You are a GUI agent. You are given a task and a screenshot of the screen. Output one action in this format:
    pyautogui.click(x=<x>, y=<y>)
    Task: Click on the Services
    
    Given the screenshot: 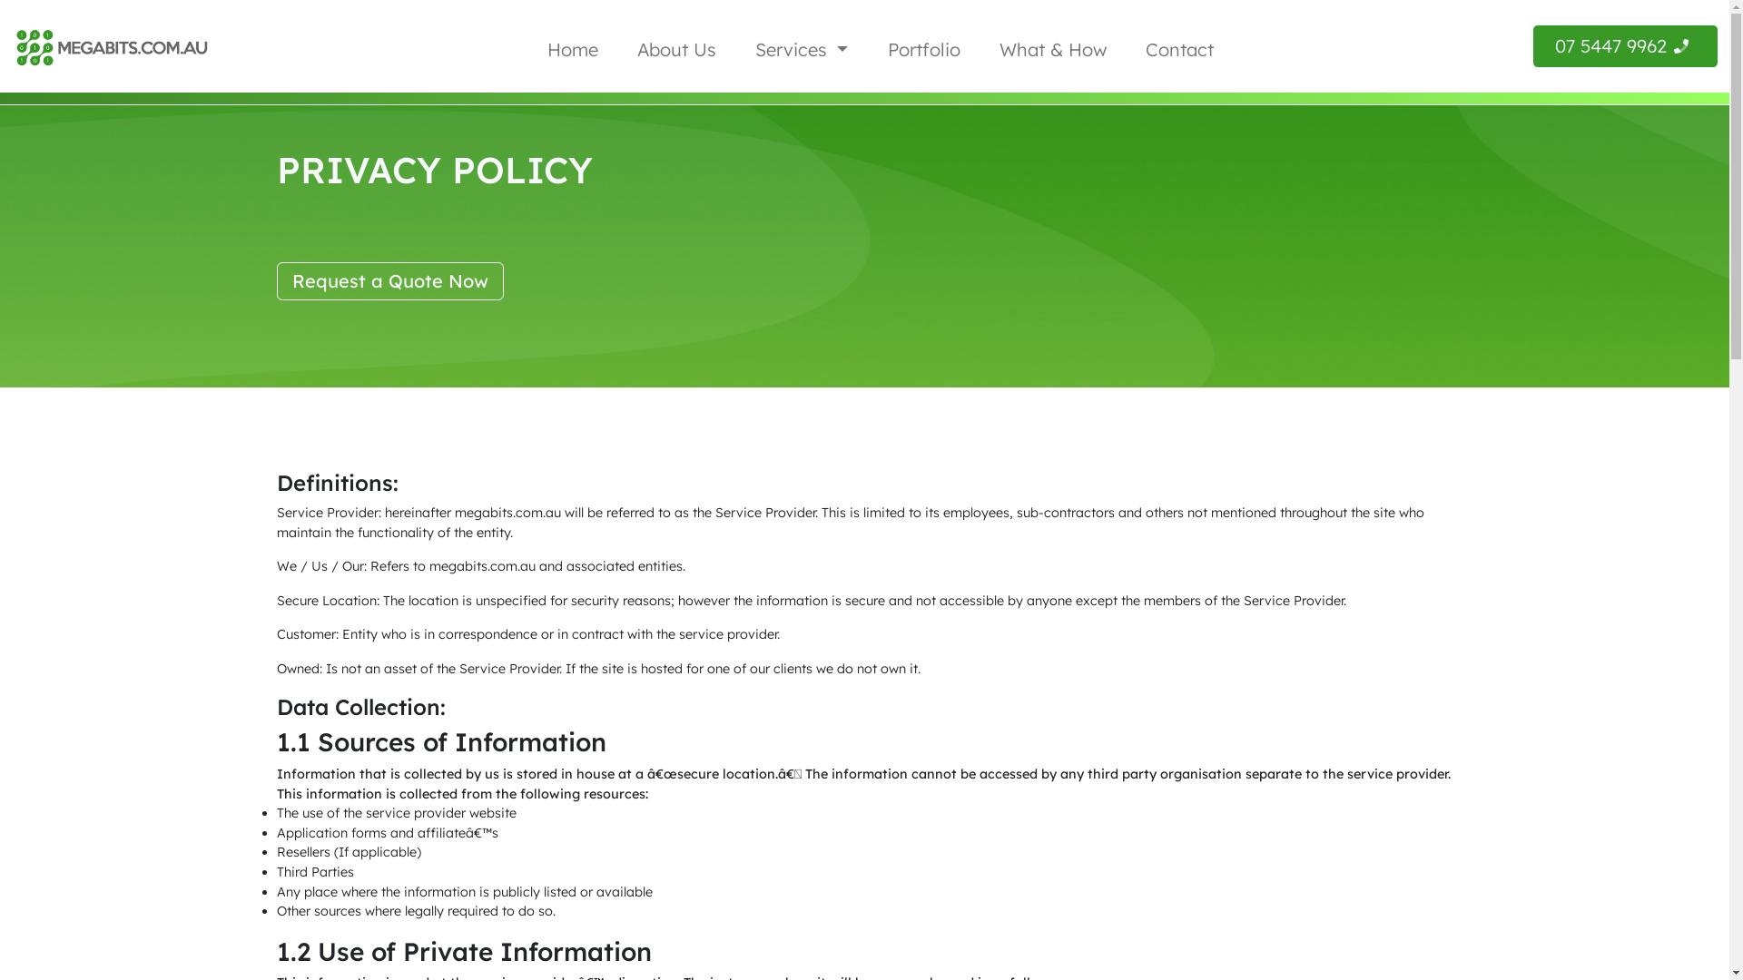 What is the action you would take?
    pyautogui.click(x=802, y=49)
    